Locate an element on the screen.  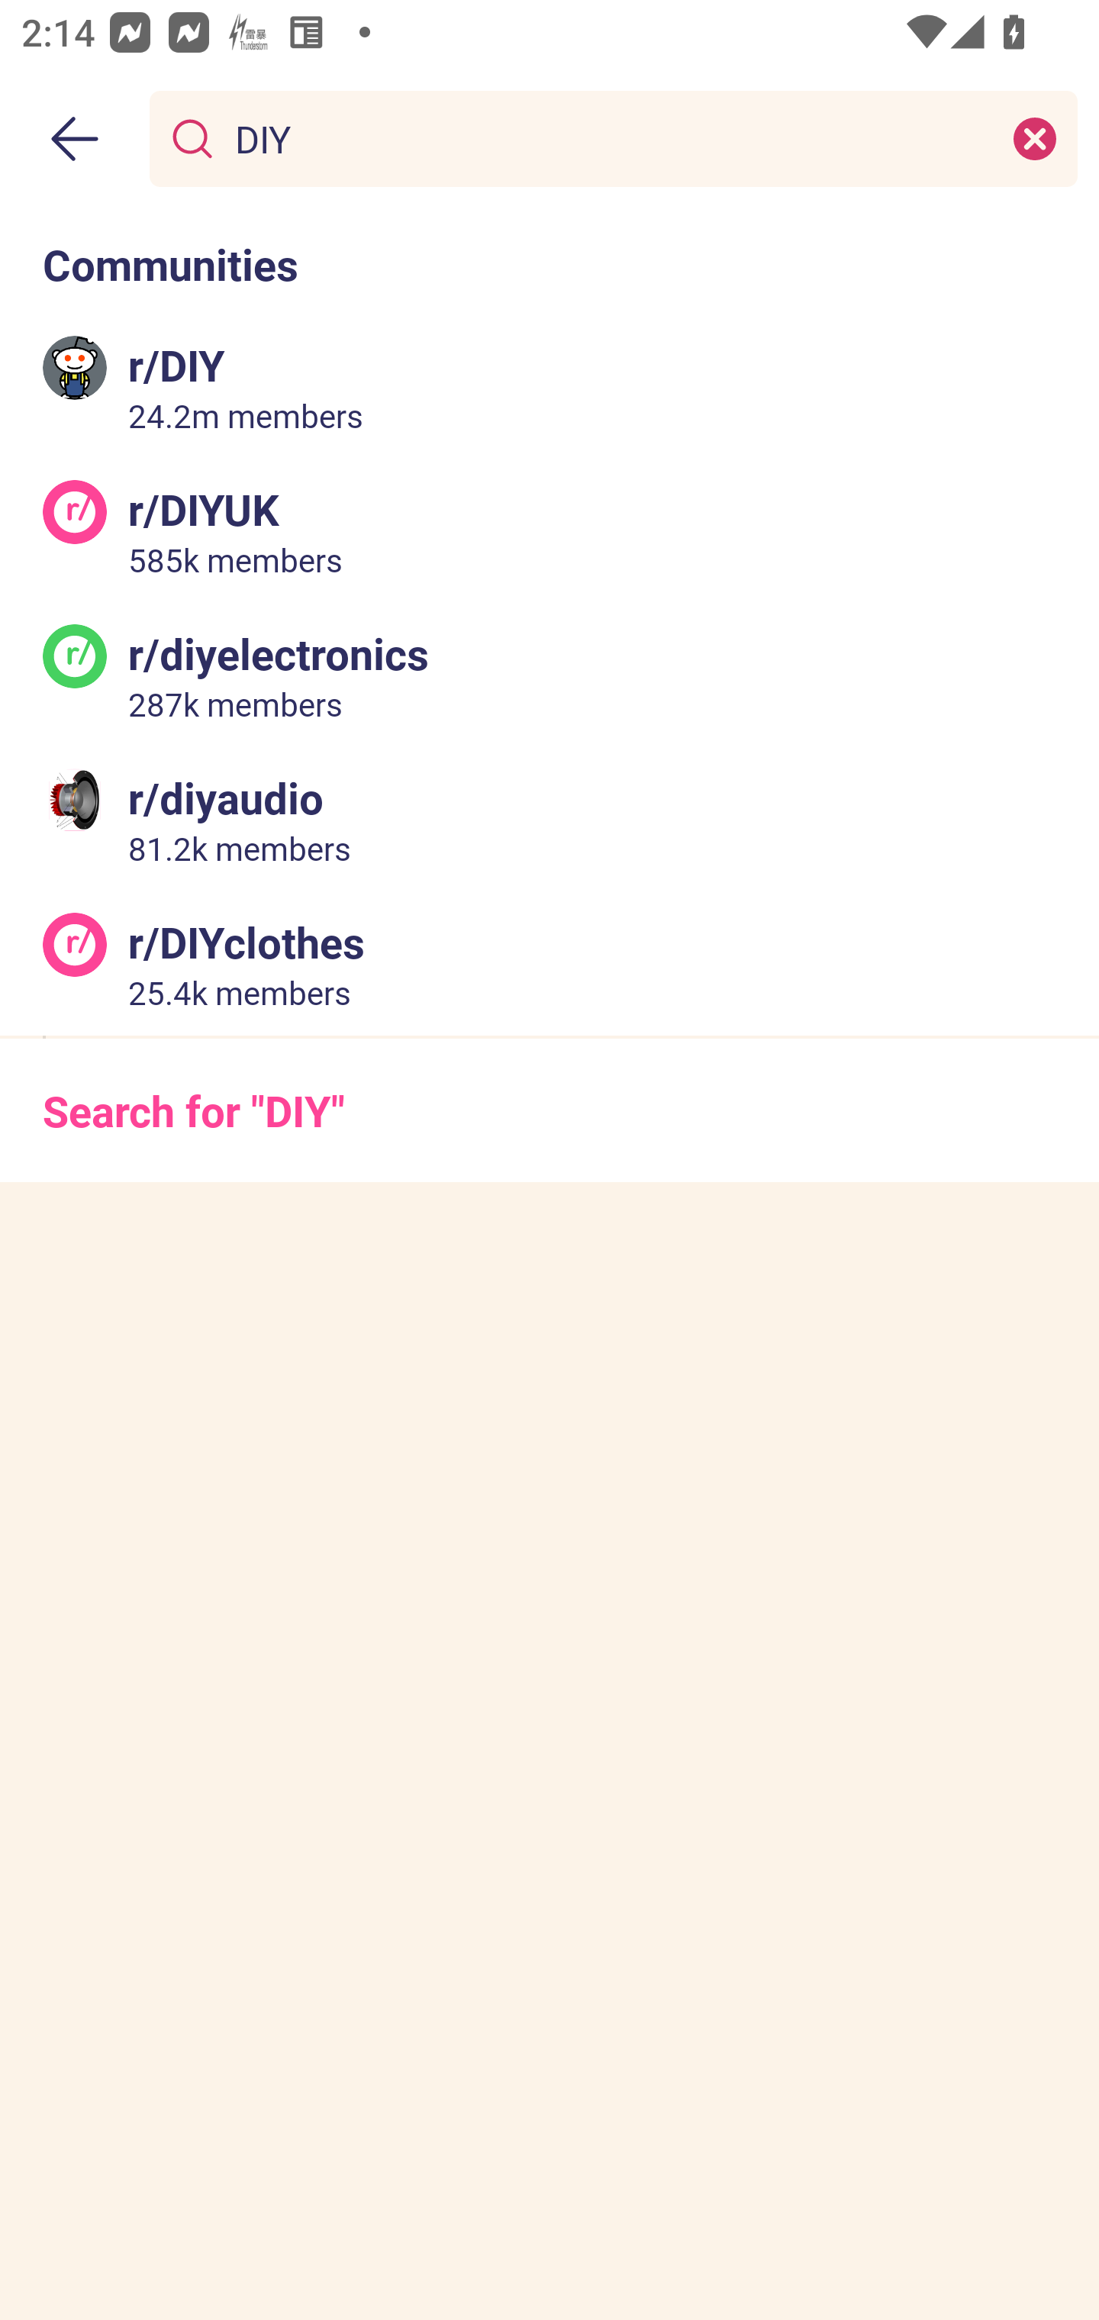
Clear search is located at coordinates (1035, 137).